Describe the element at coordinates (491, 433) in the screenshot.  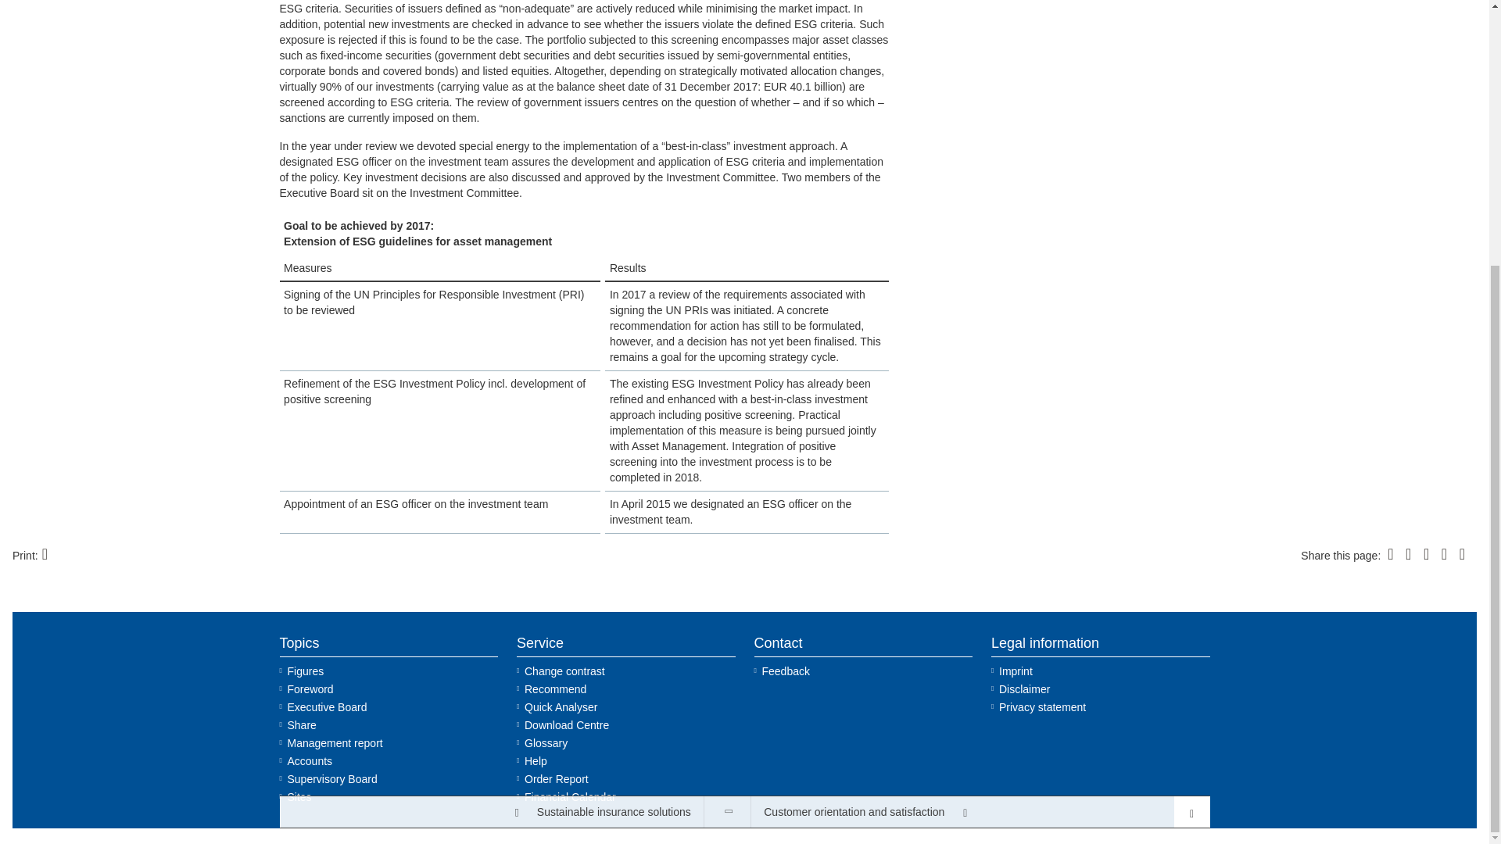
I see `Sustainable insurance solutions` at that location.